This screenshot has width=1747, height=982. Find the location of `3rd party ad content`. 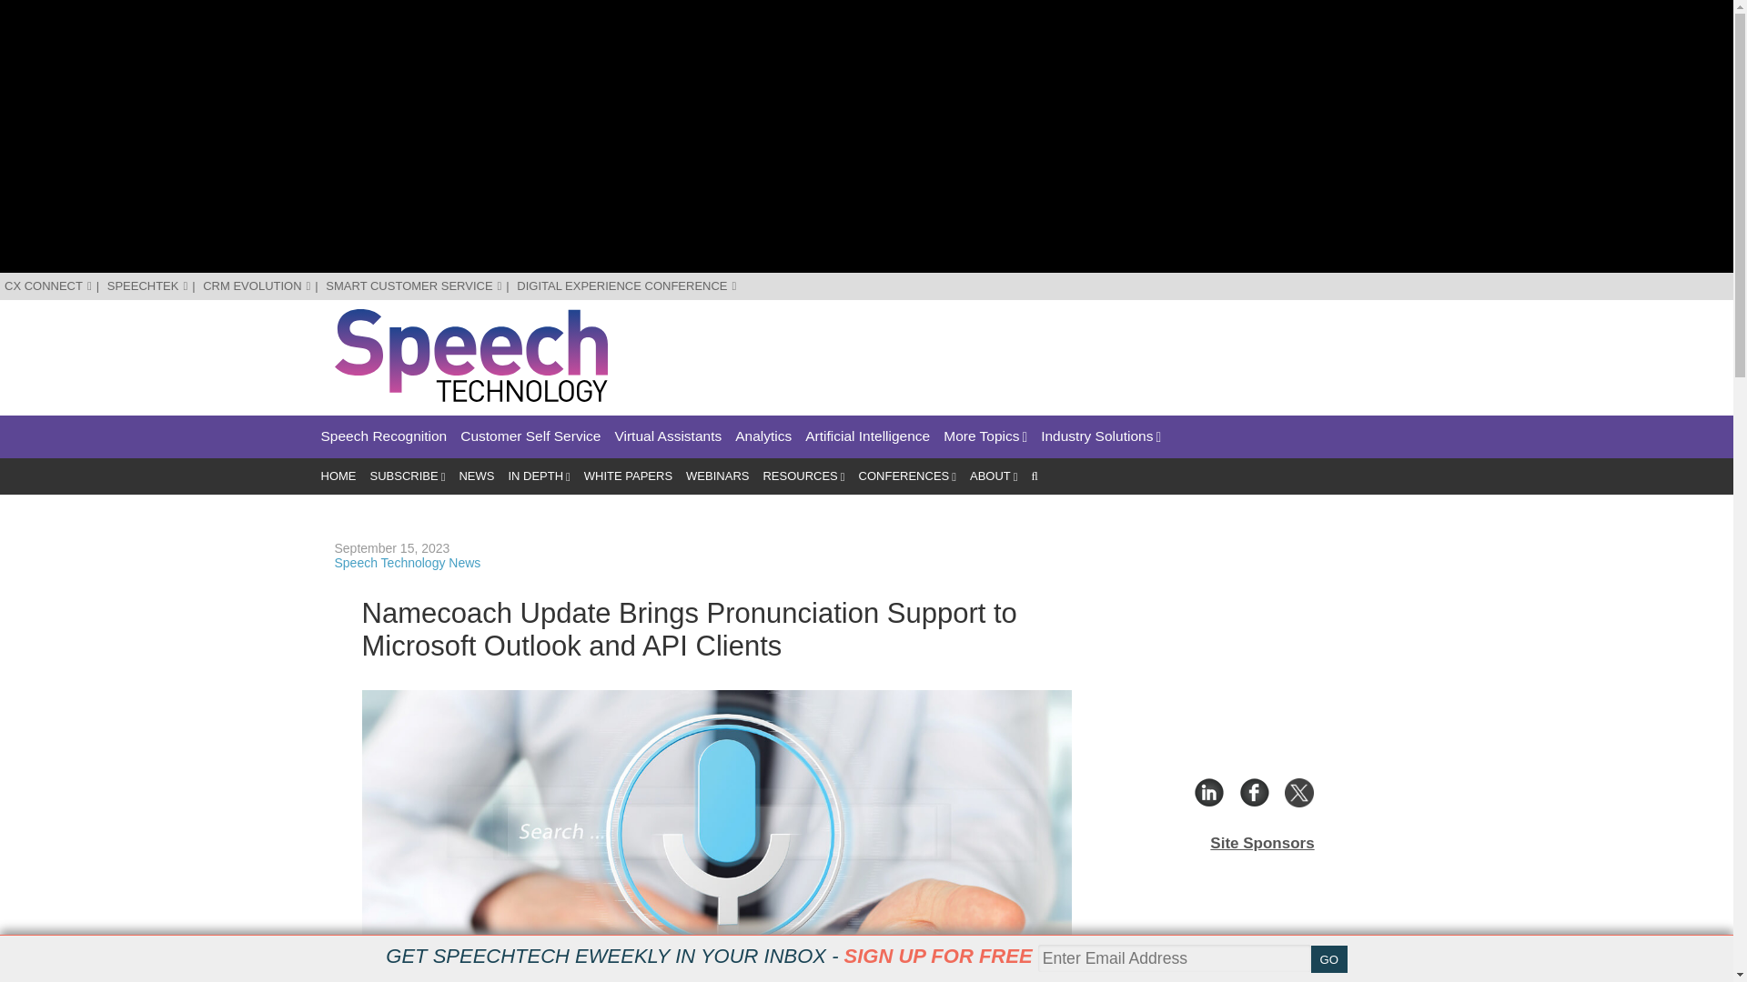

3rd party ad content is located at coordinates (1068, 349).